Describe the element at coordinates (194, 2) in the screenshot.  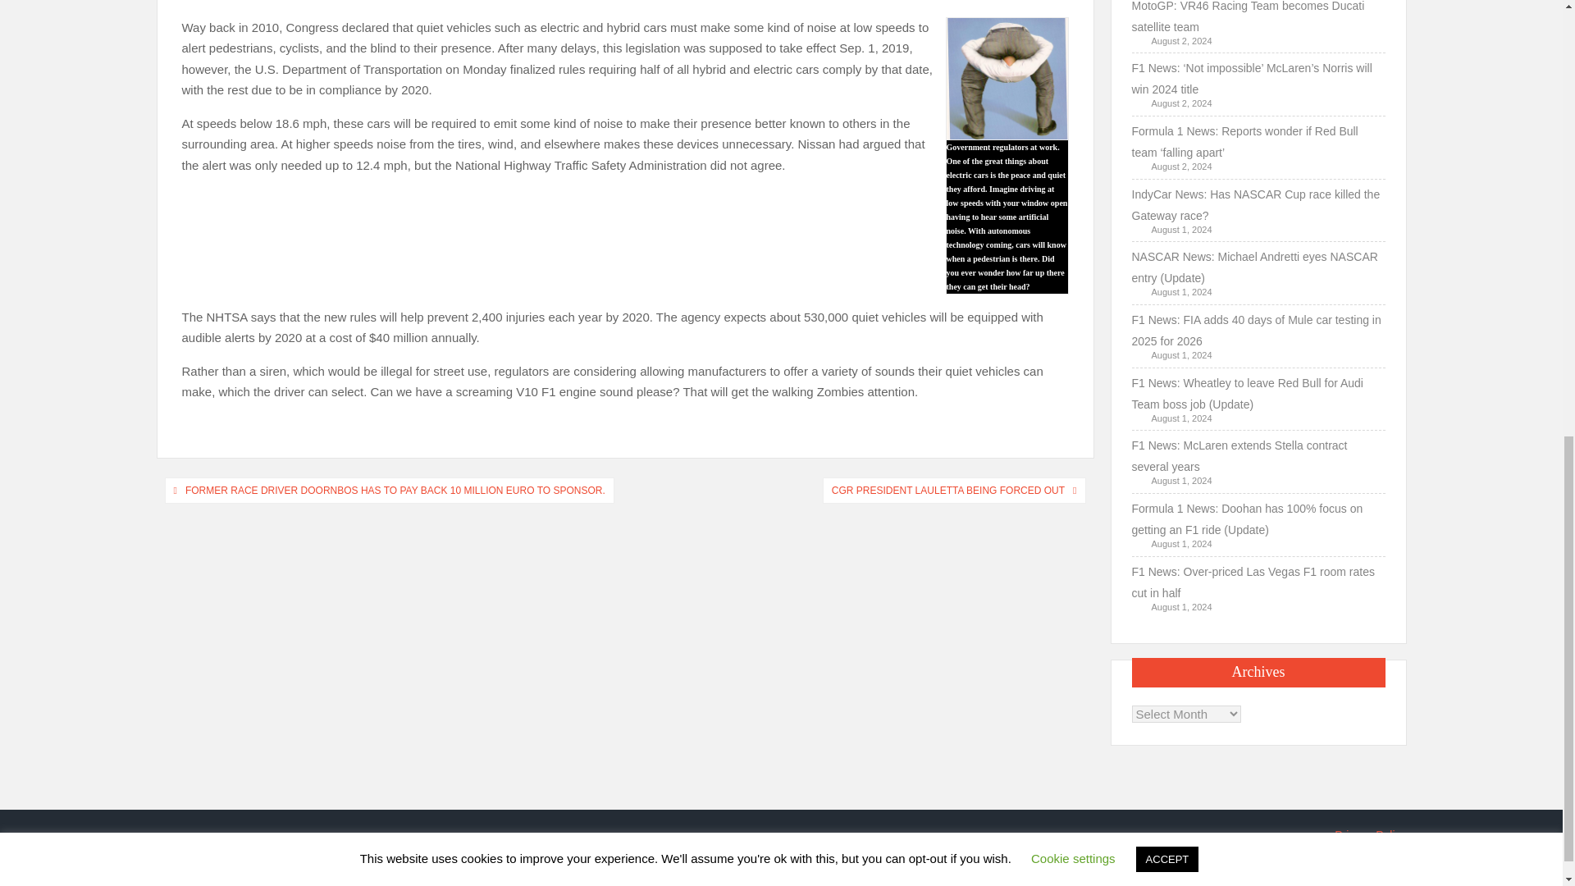
I see `Facebook` at that location.